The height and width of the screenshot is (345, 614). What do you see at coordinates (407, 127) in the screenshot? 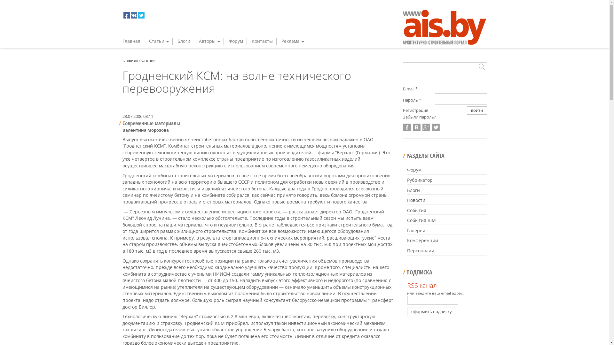
I see `Facebook` at bounding box center [407, 127].